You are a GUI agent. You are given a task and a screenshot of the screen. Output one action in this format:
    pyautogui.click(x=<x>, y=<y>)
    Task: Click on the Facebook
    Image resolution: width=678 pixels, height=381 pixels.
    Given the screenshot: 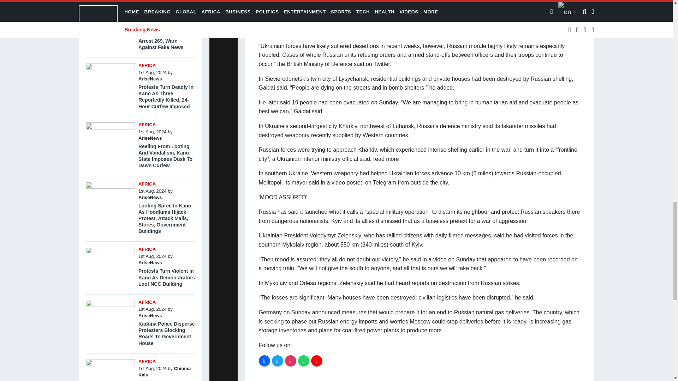 What is the action you would take?
    pyautogui.click(x=264, y=361)
    